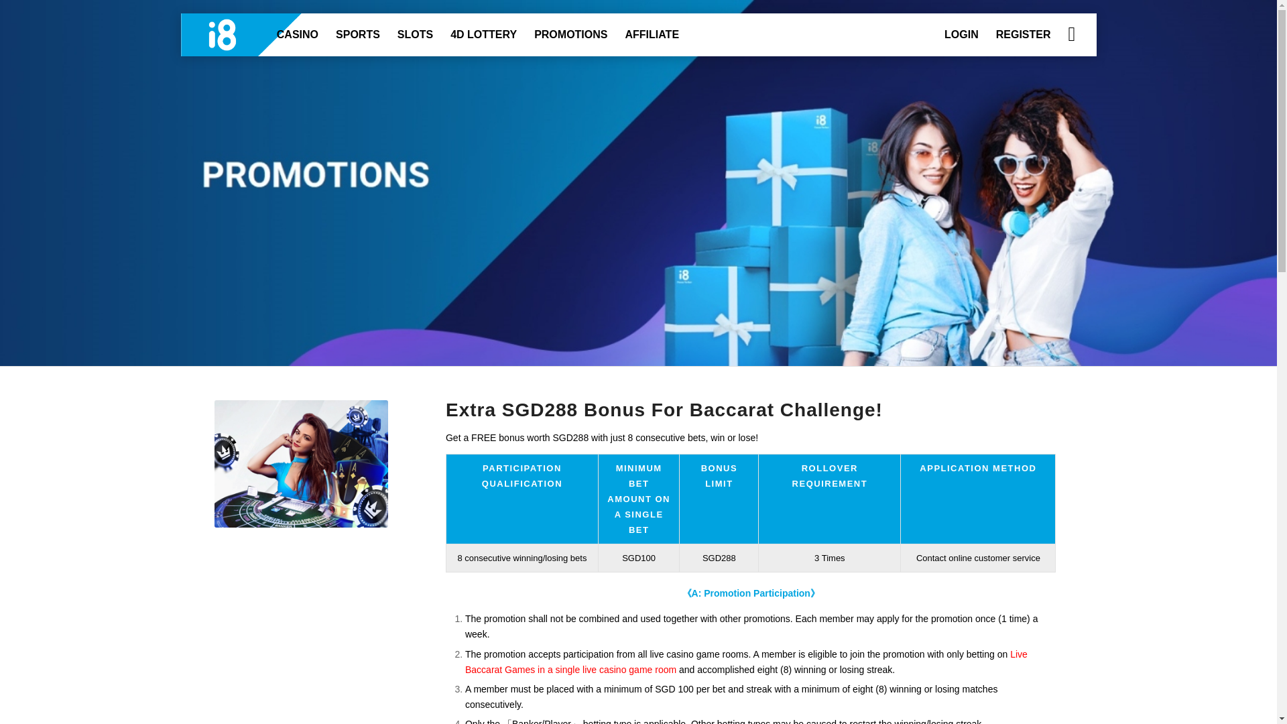 This screenshot has width=1287, height=724. Describe the element at coordinates (961, 35) in the screenshot. I see `LOGIN` at that location.